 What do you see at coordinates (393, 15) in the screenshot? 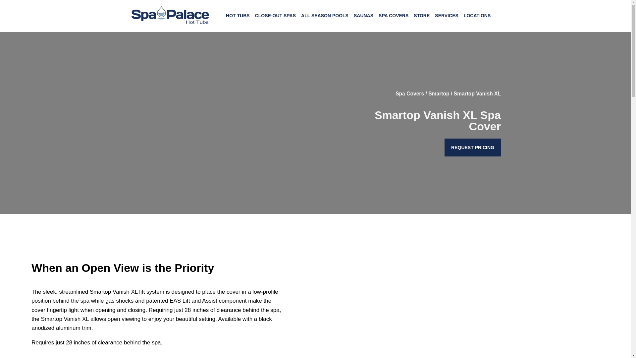
I see `SPA COVERS` at bounding box center [393, 15].